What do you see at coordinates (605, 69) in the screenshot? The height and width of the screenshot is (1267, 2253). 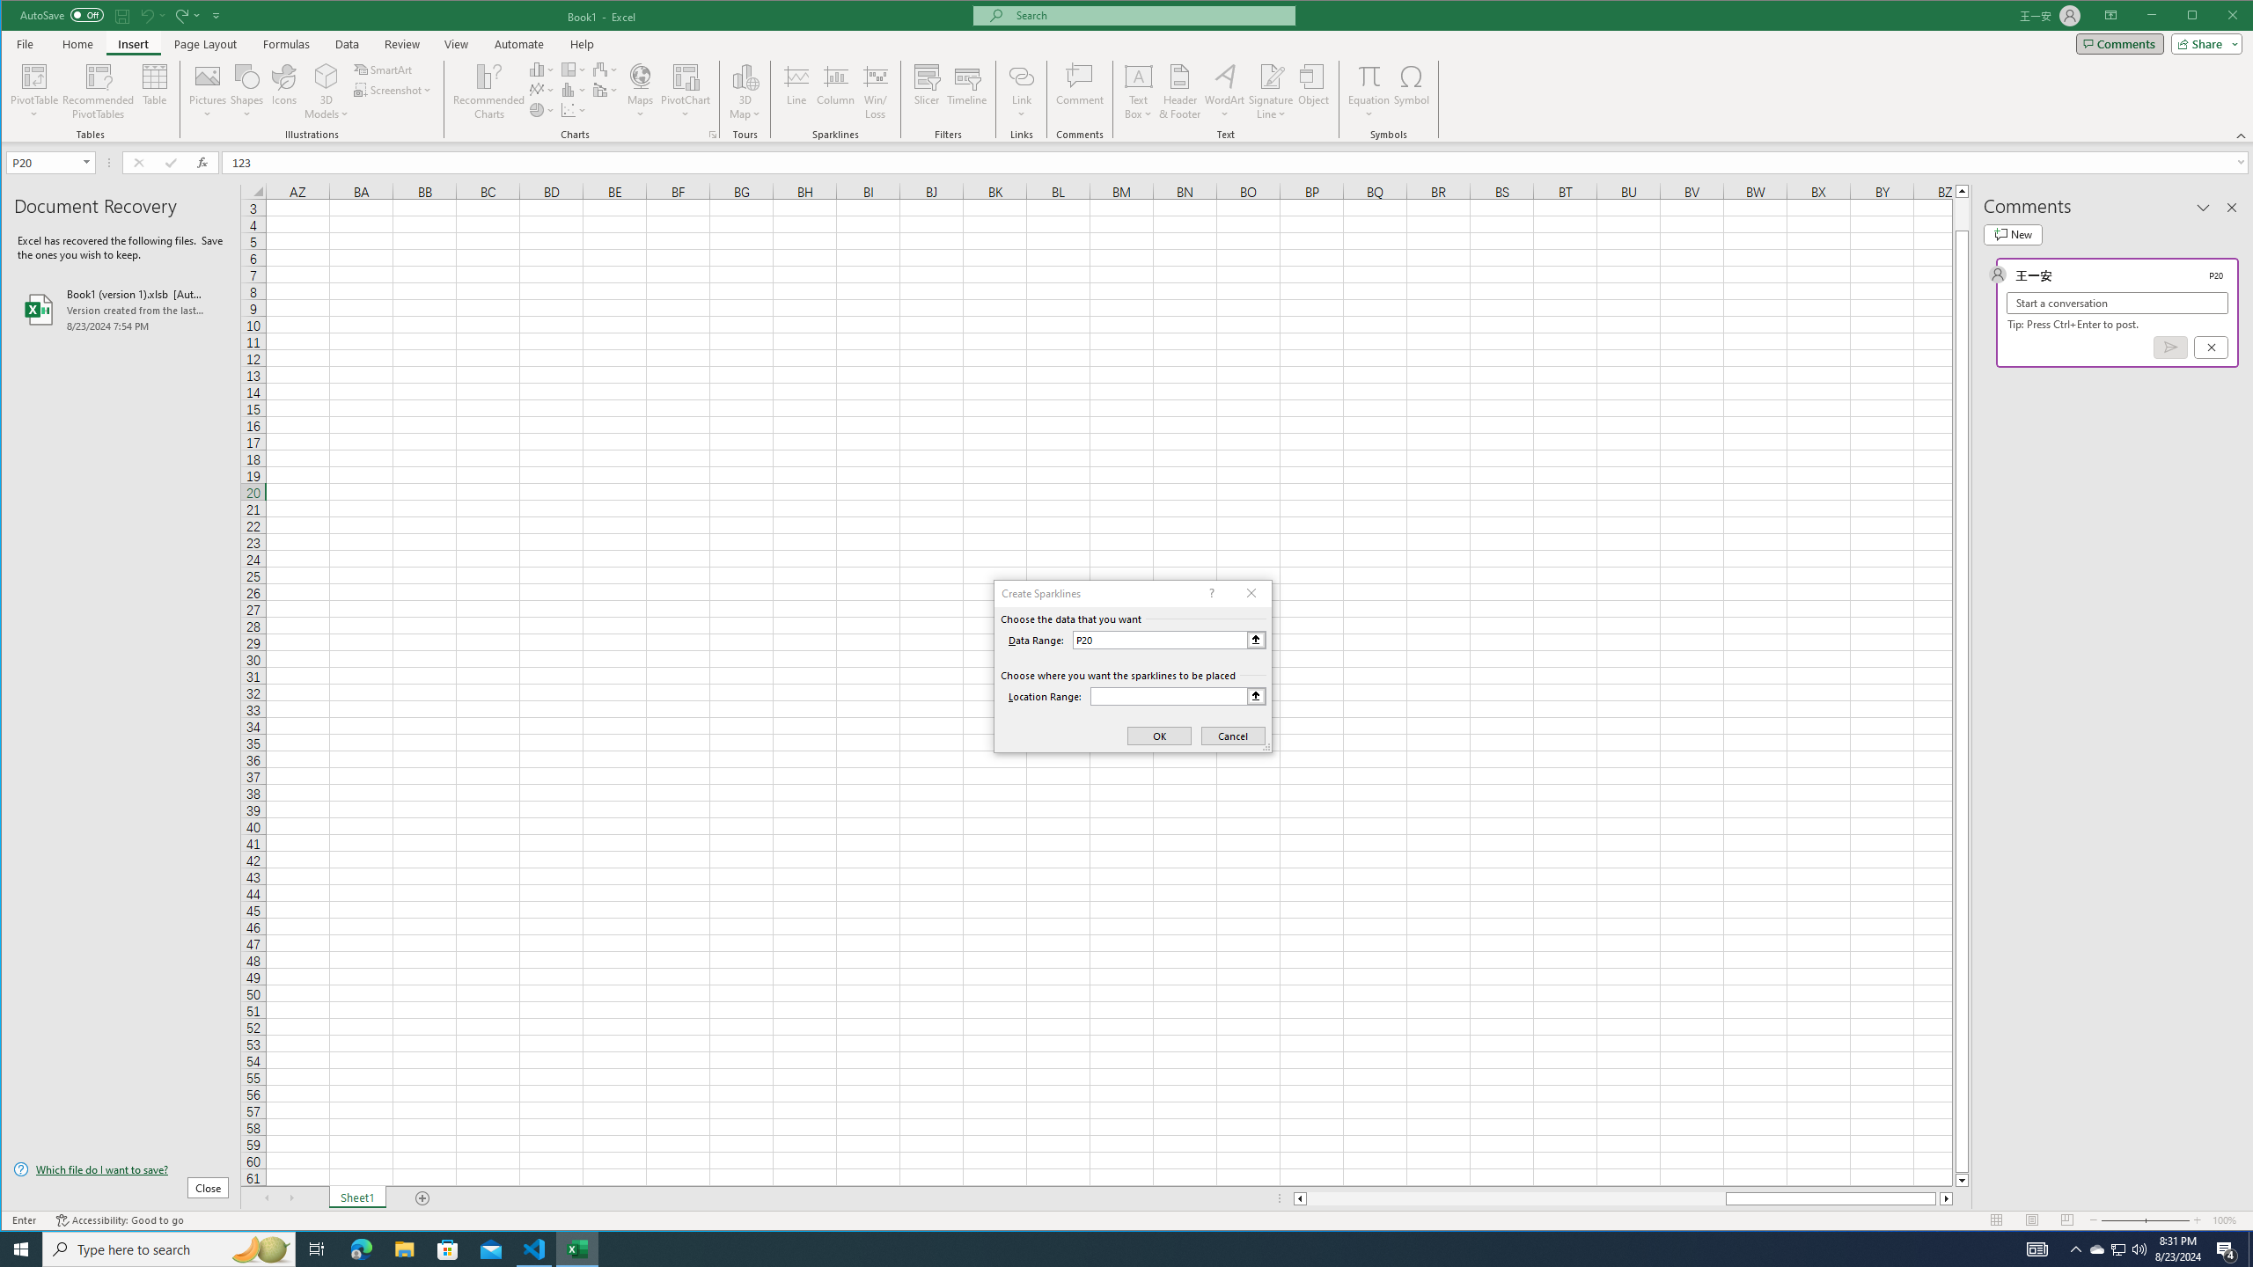 I see `Insert Waterfall, Funnel, Stock, Surface, or Radar Chart` at bounding box center [605, 69].